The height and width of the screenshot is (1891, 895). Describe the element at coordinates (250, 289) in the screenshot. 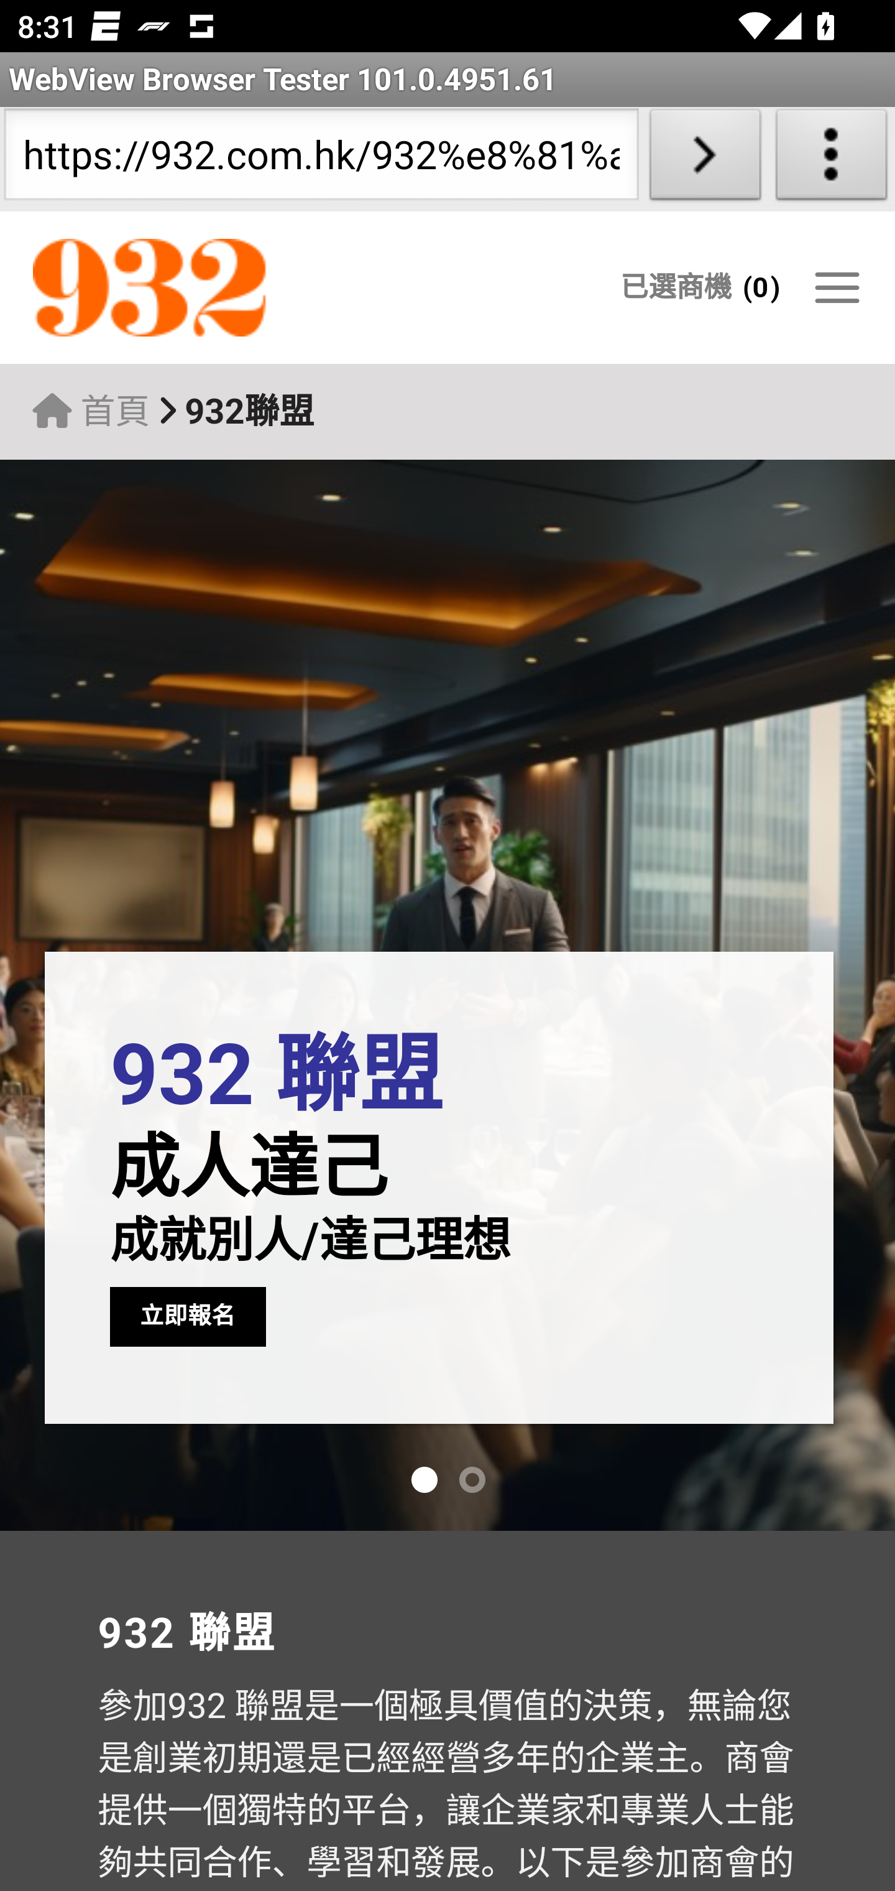

I see `932香港生意轉讓平台` at that location.